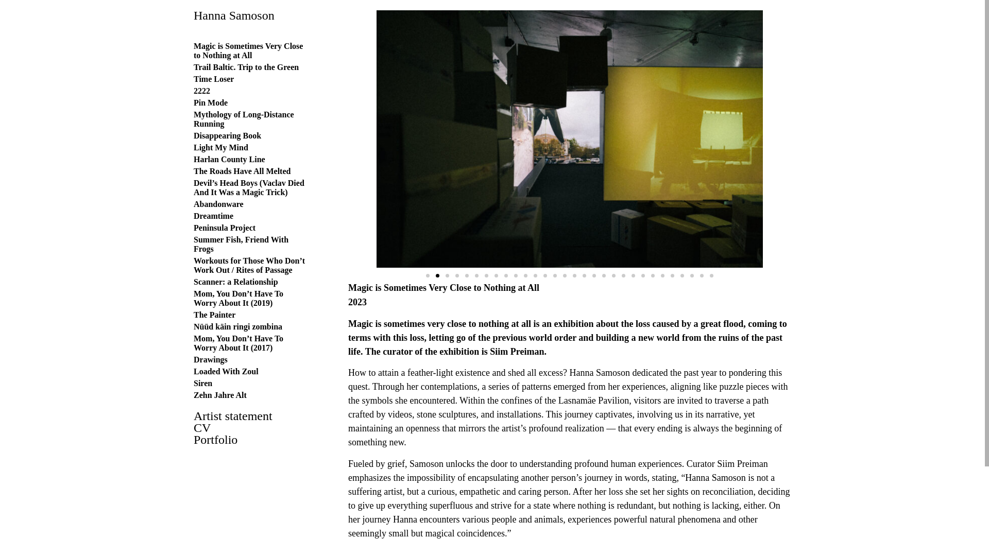 This screenshot has height=556, width=989. I want to click on Trail Baltic. Trip to the Green, so click(246, 67).